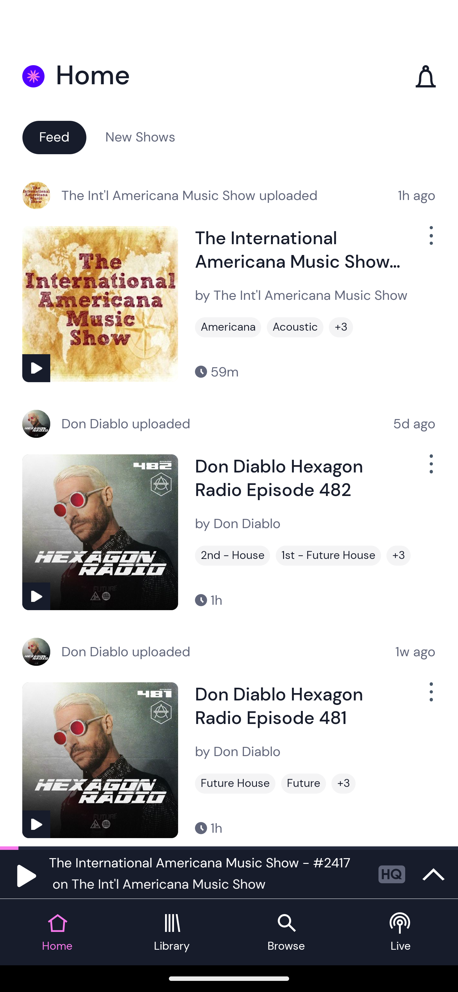 This screenshot has height=992, width=458. What do you see at coordinates (430, 697) in the screenshot?
I see `Show Options Menu Button` at bounding box center [430, 697].